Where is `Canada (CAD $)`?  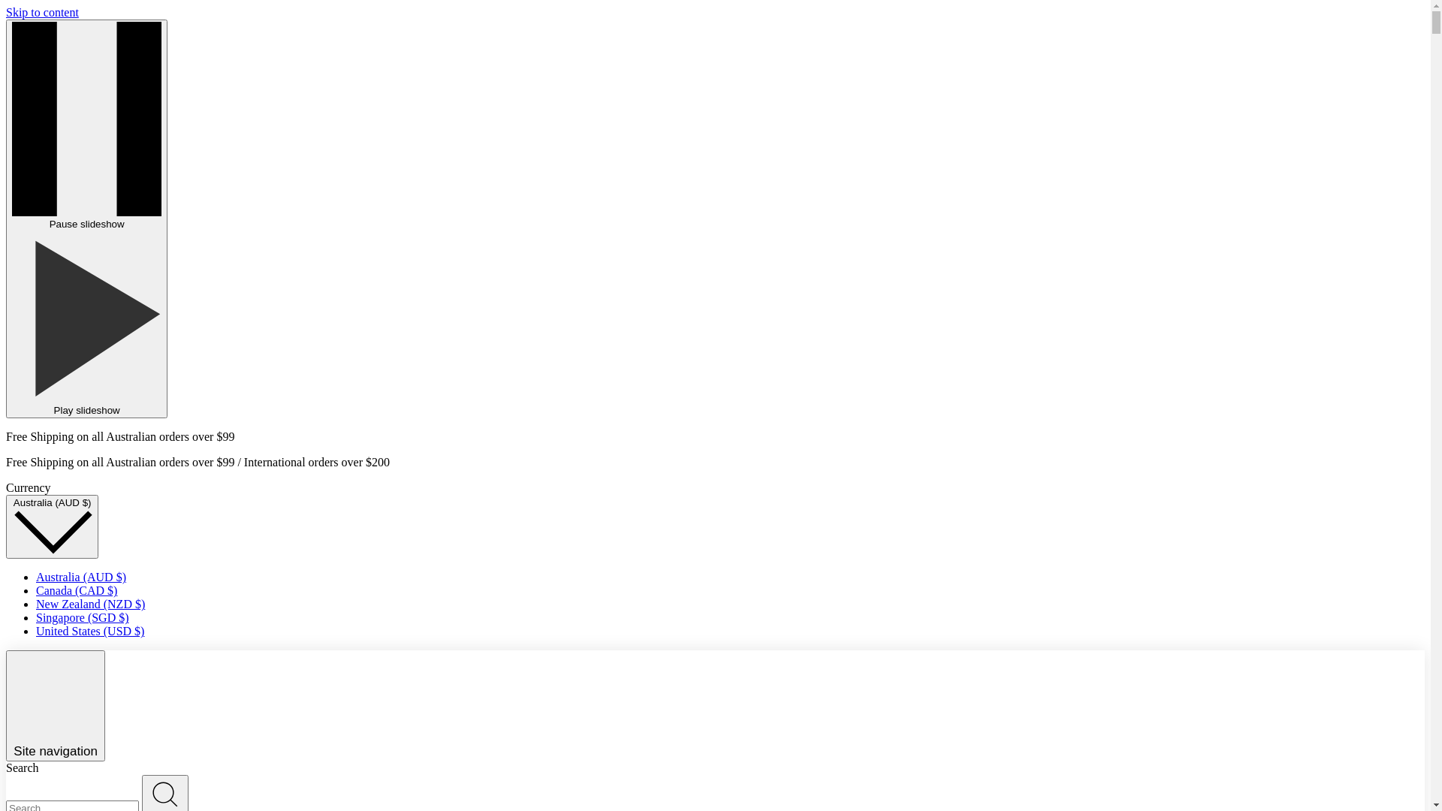
Canada (CAD $) is located at coordinates (77, 590).